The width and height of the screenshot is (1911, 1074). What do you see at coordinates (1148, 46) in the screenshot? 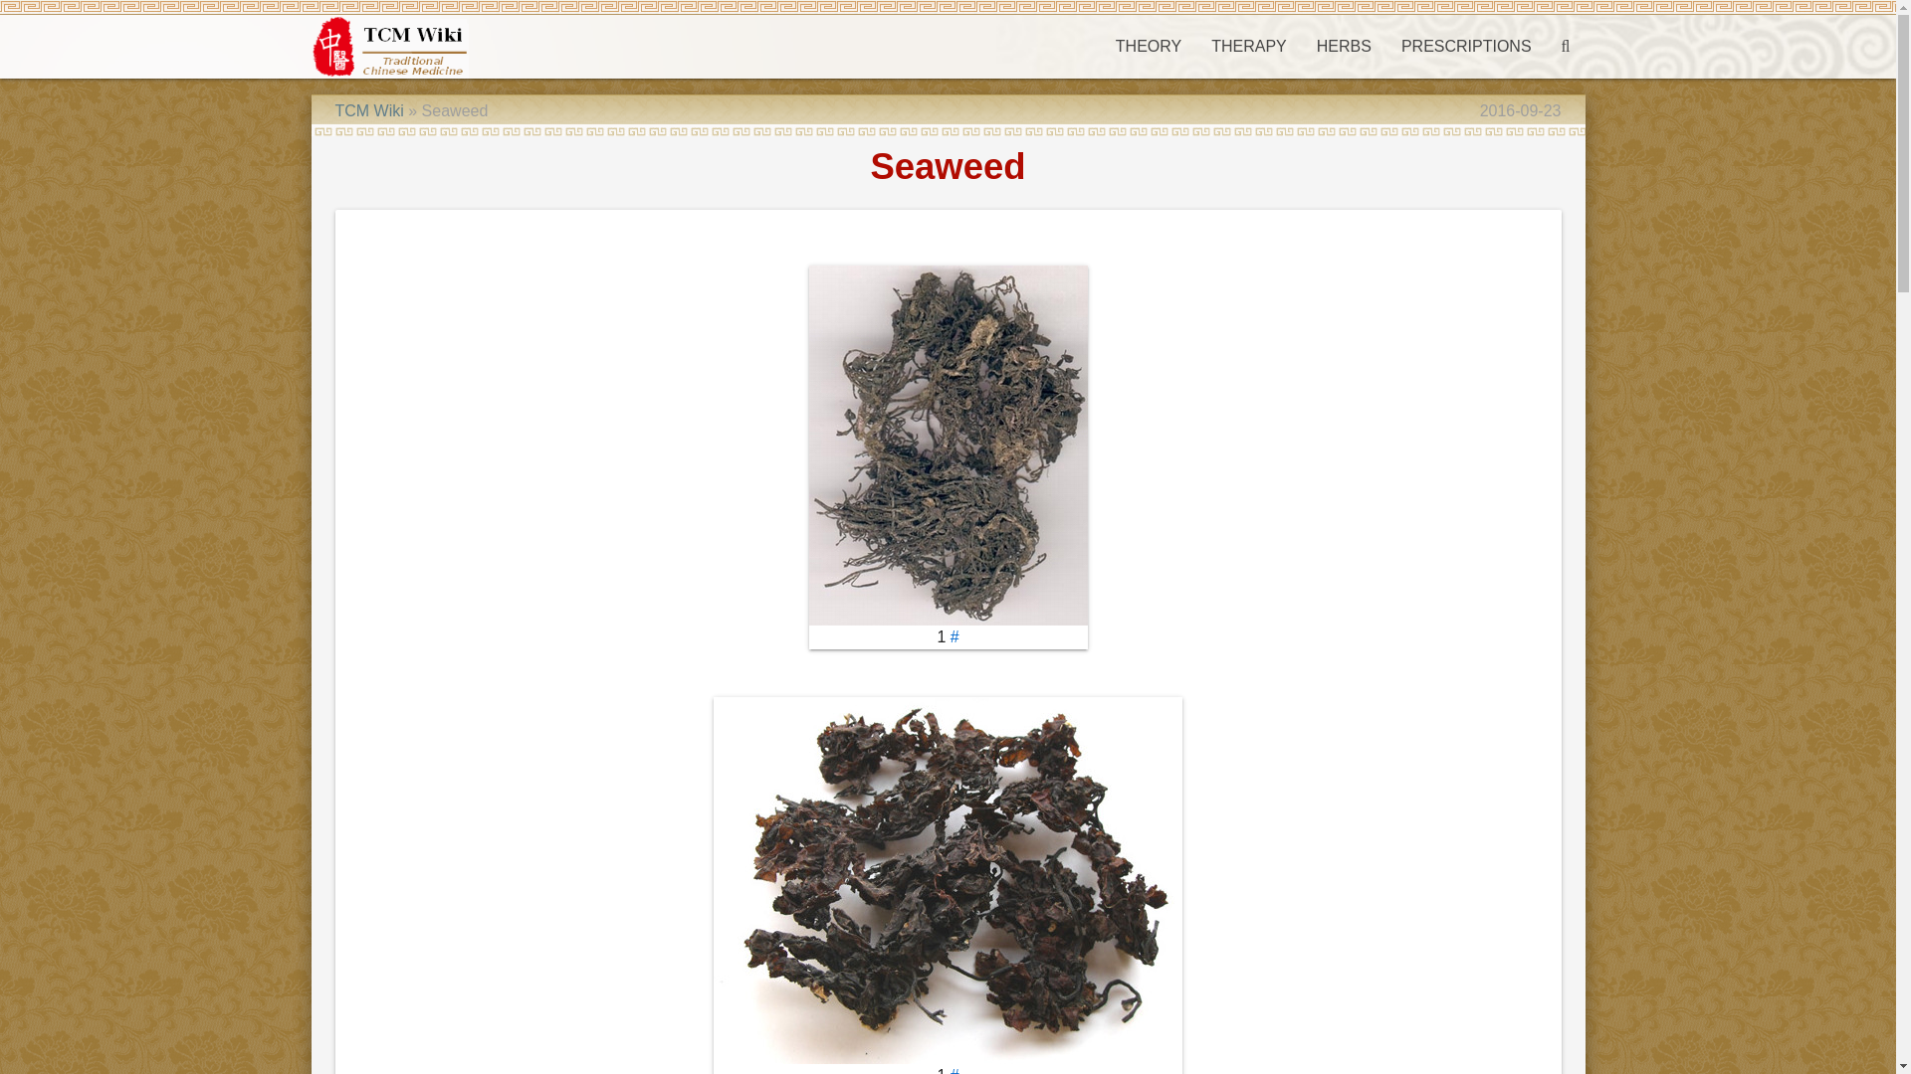
I see `THEORY` at bounding box center [1148, 46].